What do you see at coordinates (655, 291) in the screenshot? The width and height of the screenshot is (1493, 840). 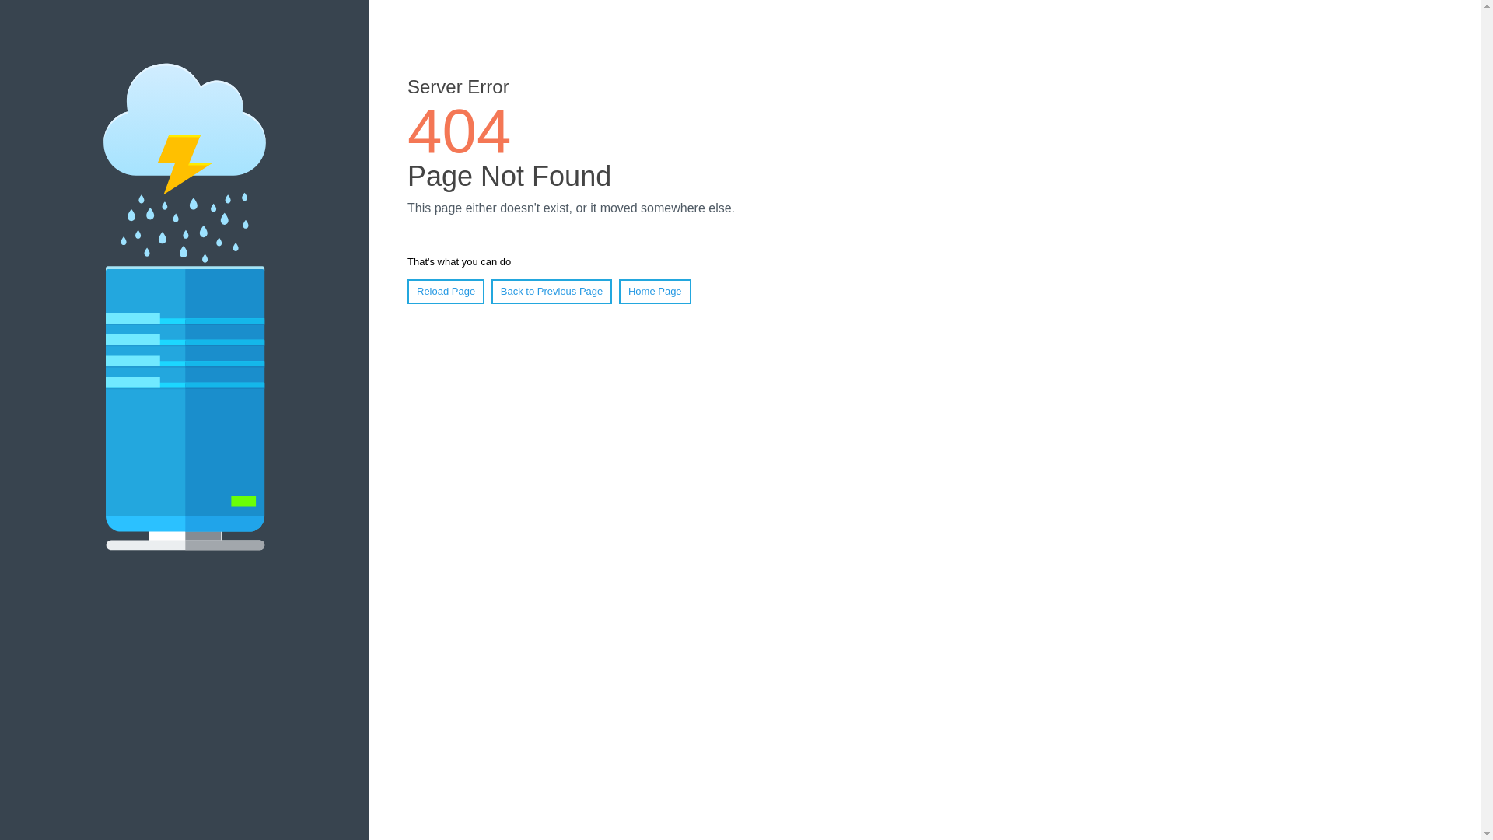 I see `Home Page` at bounding box center [655, 291].